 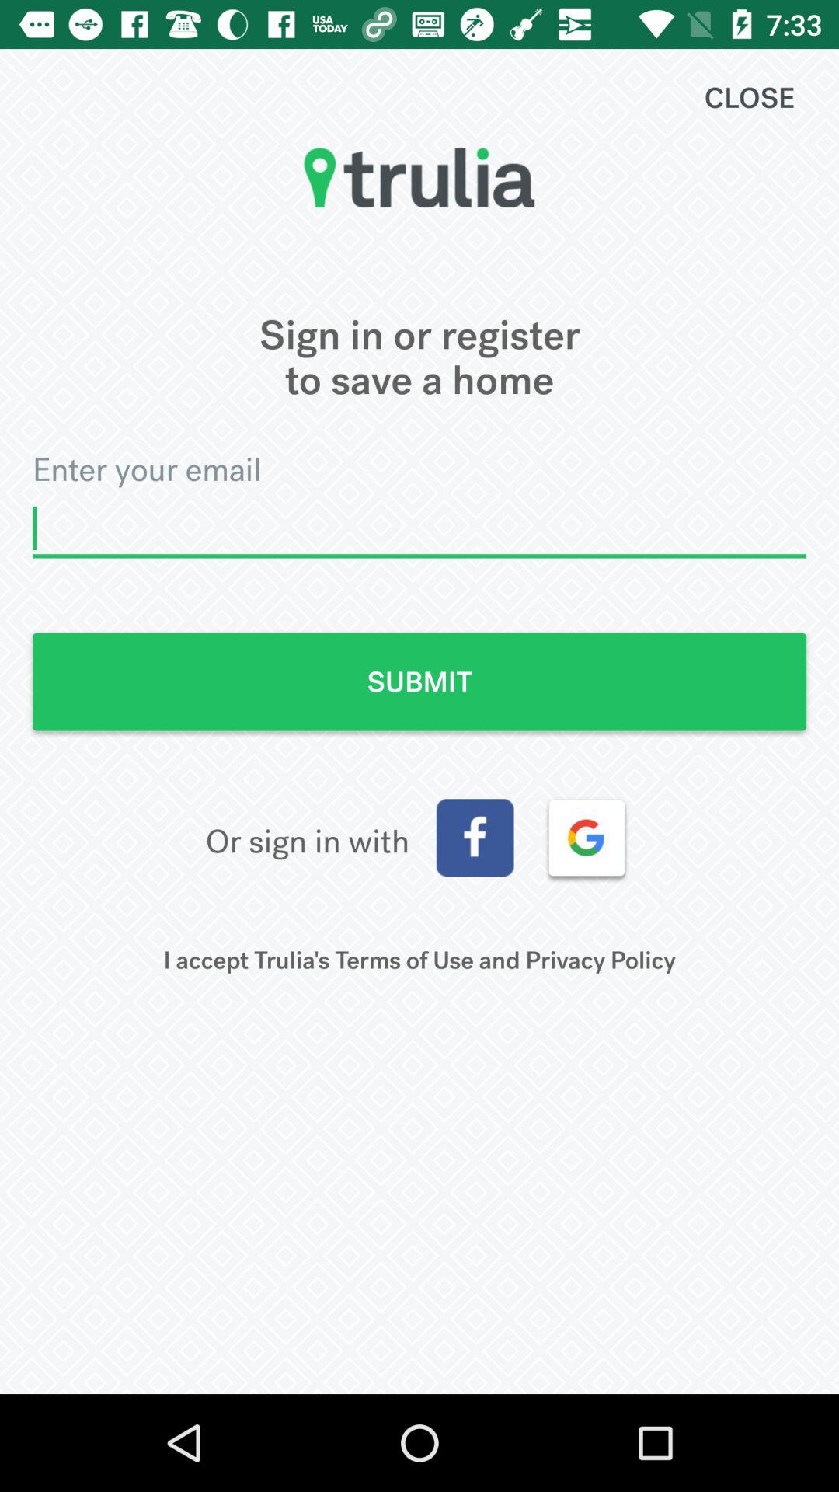 I want to click on facebook button, so click(x=475, y=838).